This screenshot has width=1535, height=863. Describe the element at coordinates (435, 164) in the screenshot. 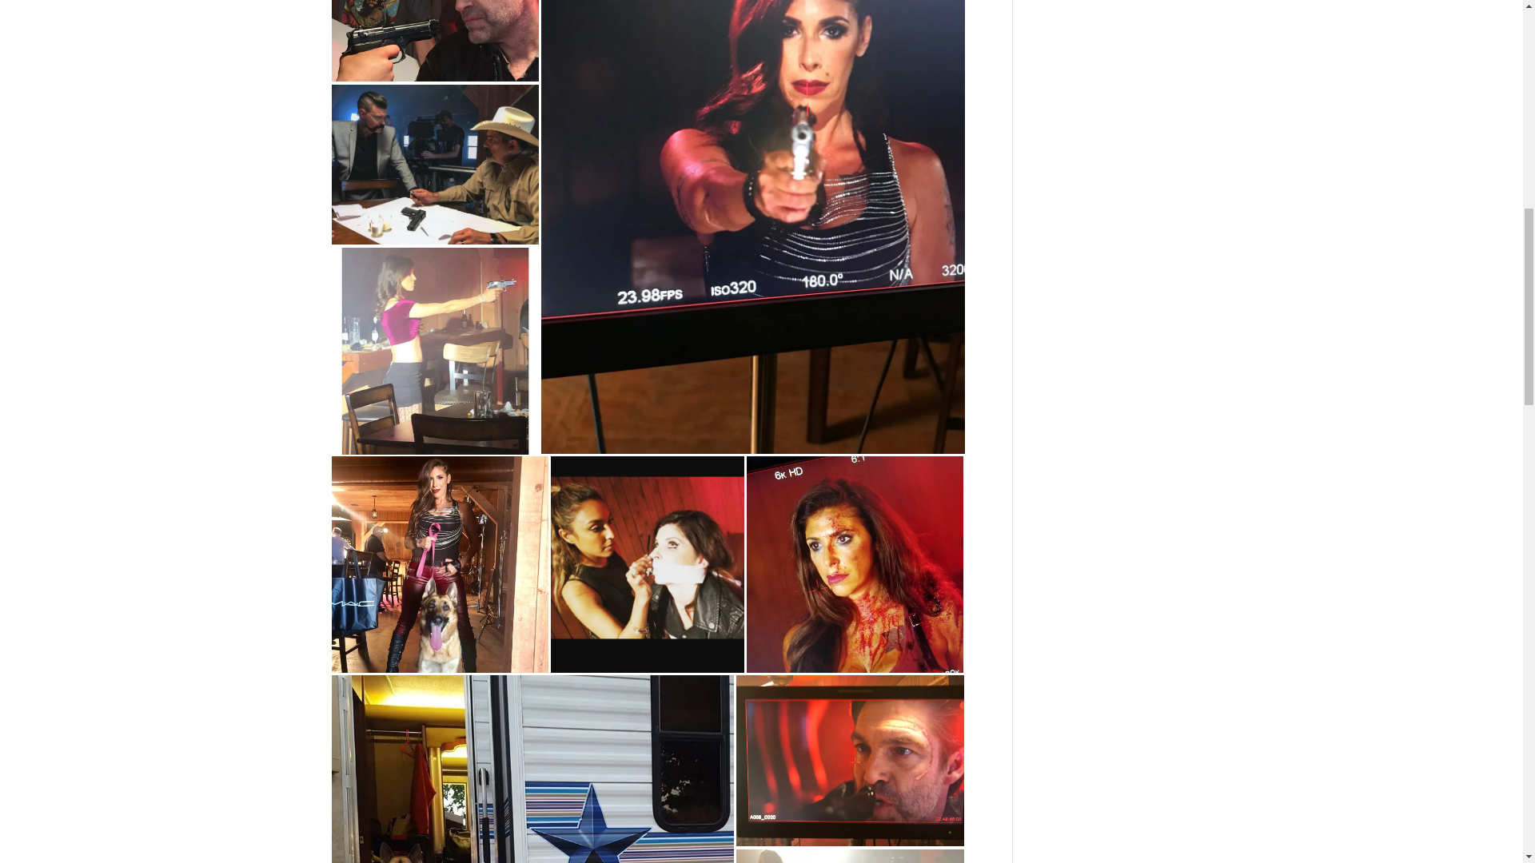

I see `KillerRoseInstagramBTSPhotos2-02` at that location.